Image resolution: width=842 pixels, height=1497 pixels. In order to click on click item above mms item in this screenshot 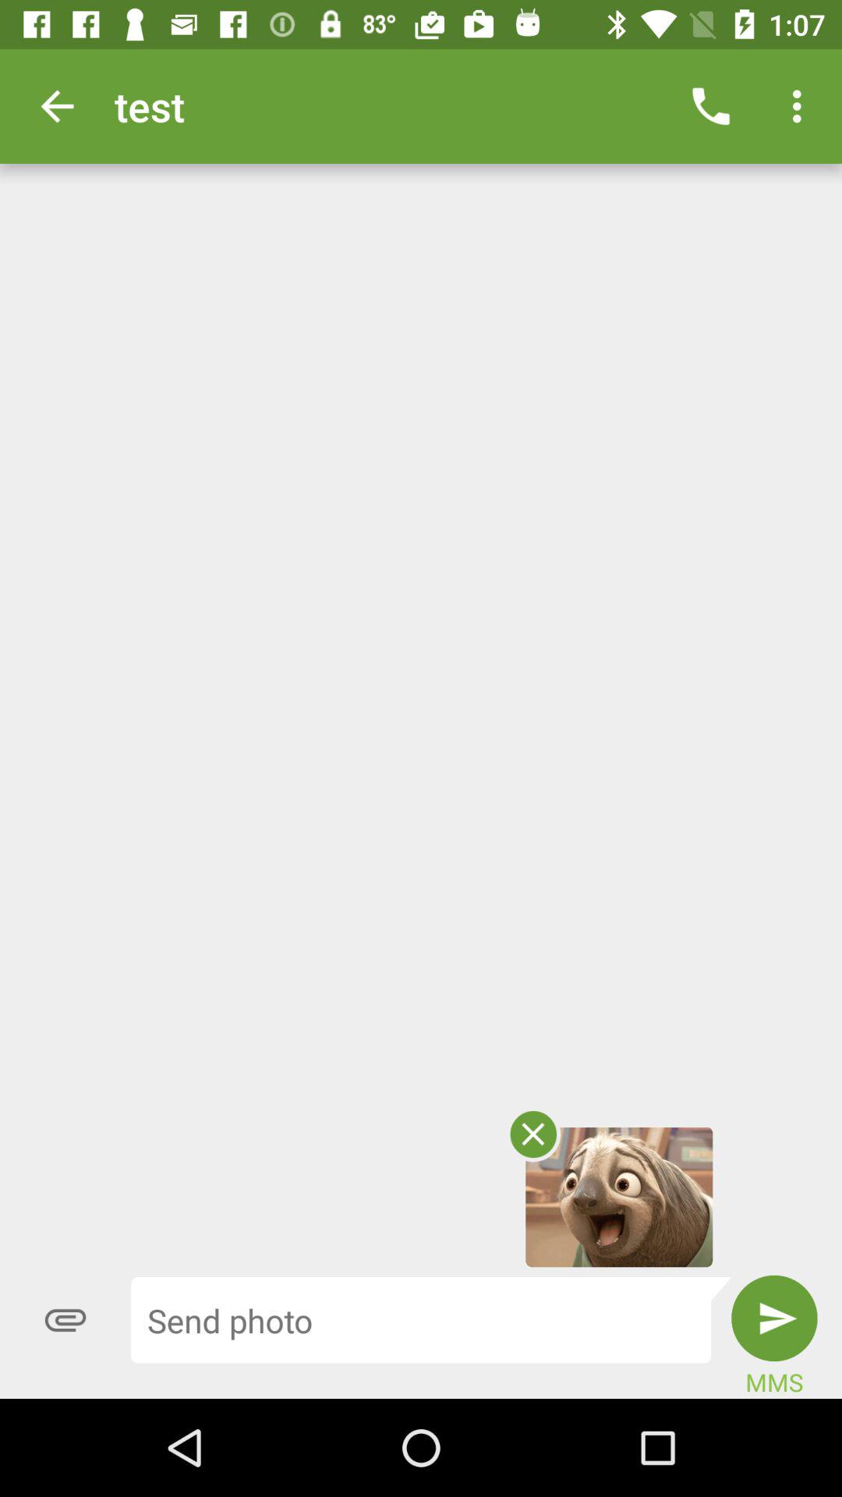, I will do `click(774, 1318)`.